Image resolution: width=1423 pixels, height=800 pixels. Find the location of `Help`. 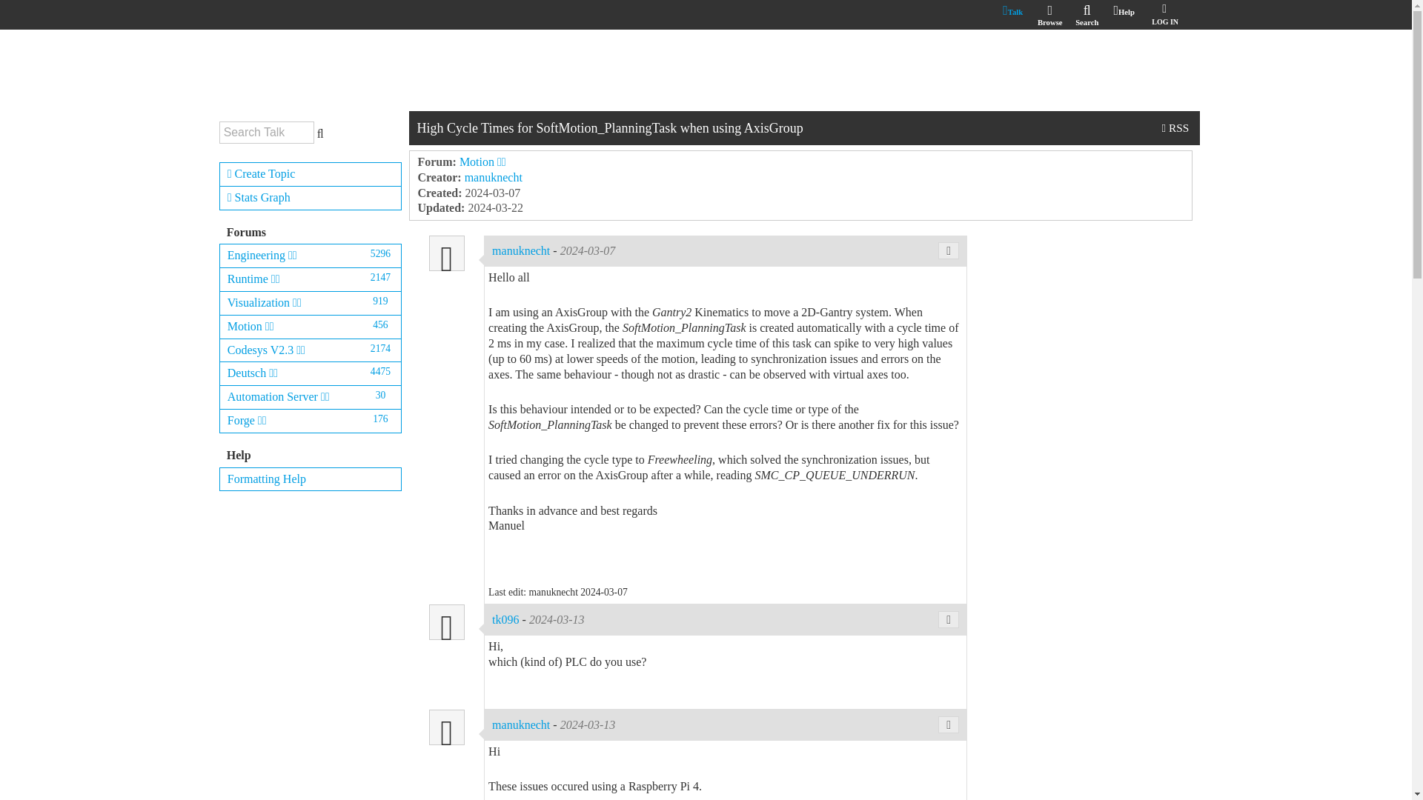

Help is located at coordinates (1124, 12).